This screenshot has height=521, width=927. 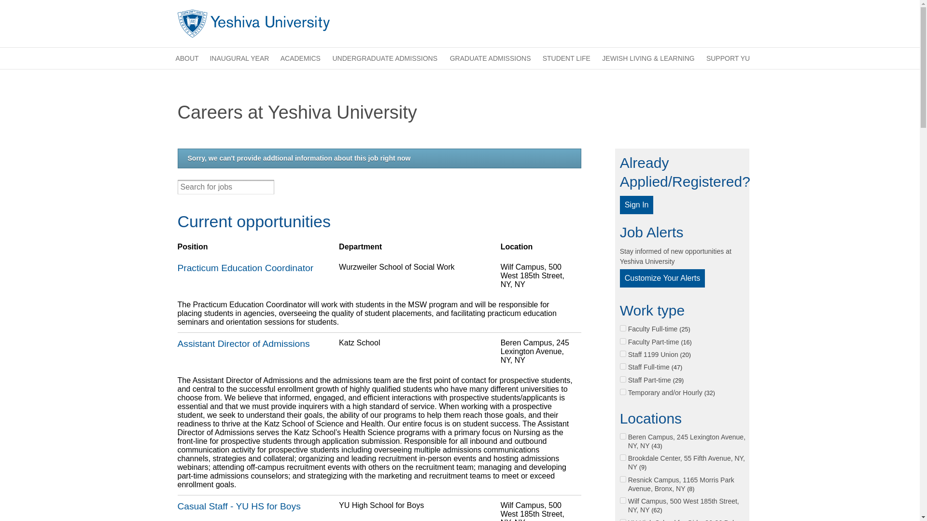 I want to click on Staff Part-time, so click(x=623, y=379).